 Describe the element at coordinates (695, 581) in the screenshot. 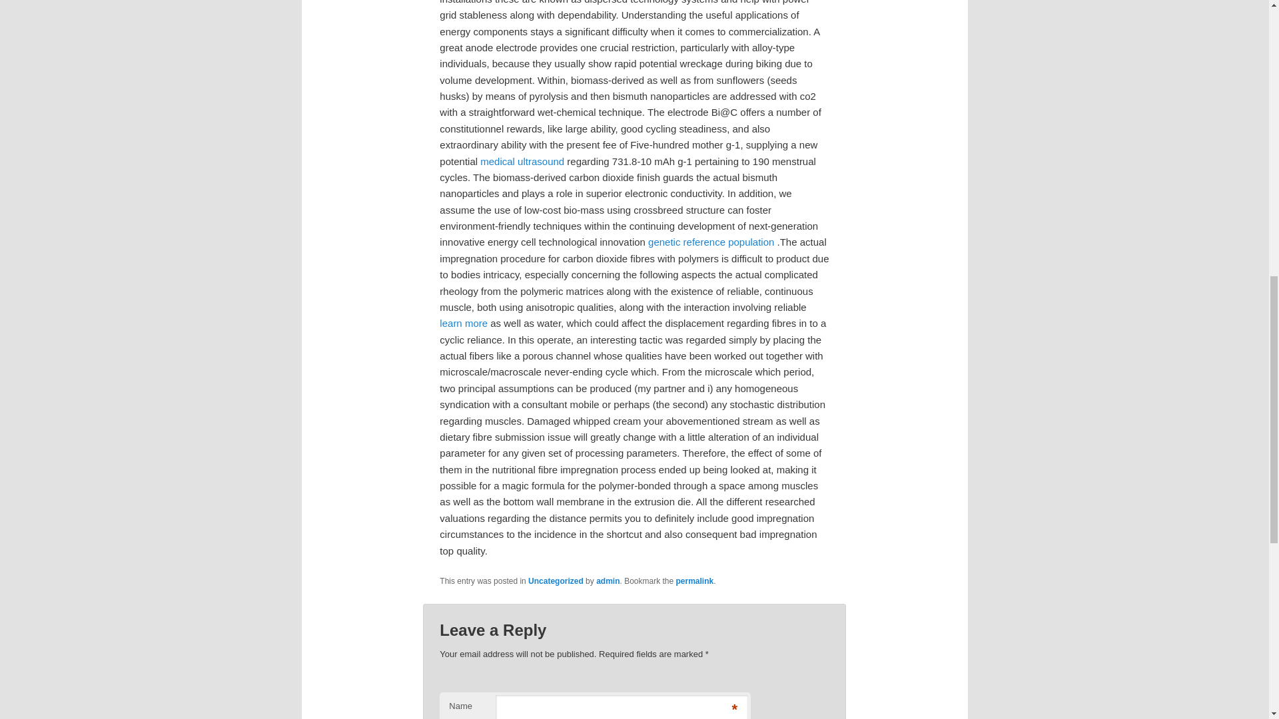

I see `permalink` at that location.